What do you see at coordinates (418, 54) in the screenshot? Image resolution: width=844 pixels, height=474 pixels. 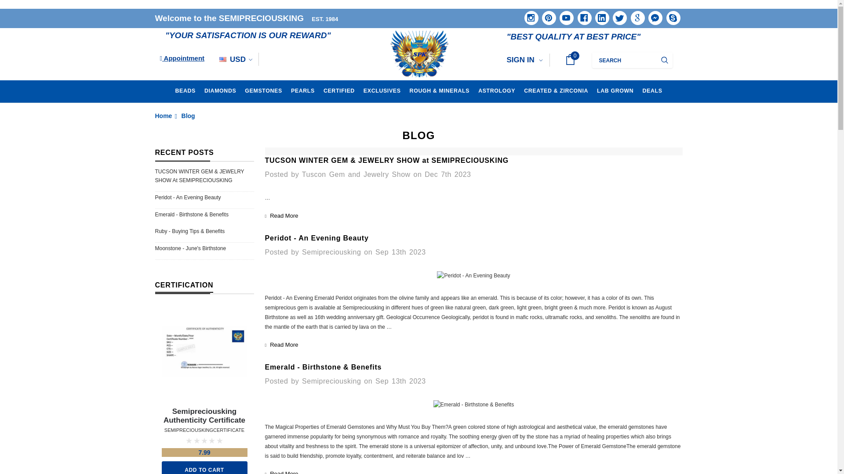 I see `Semipreciousking` at bounding box center [418, 54].